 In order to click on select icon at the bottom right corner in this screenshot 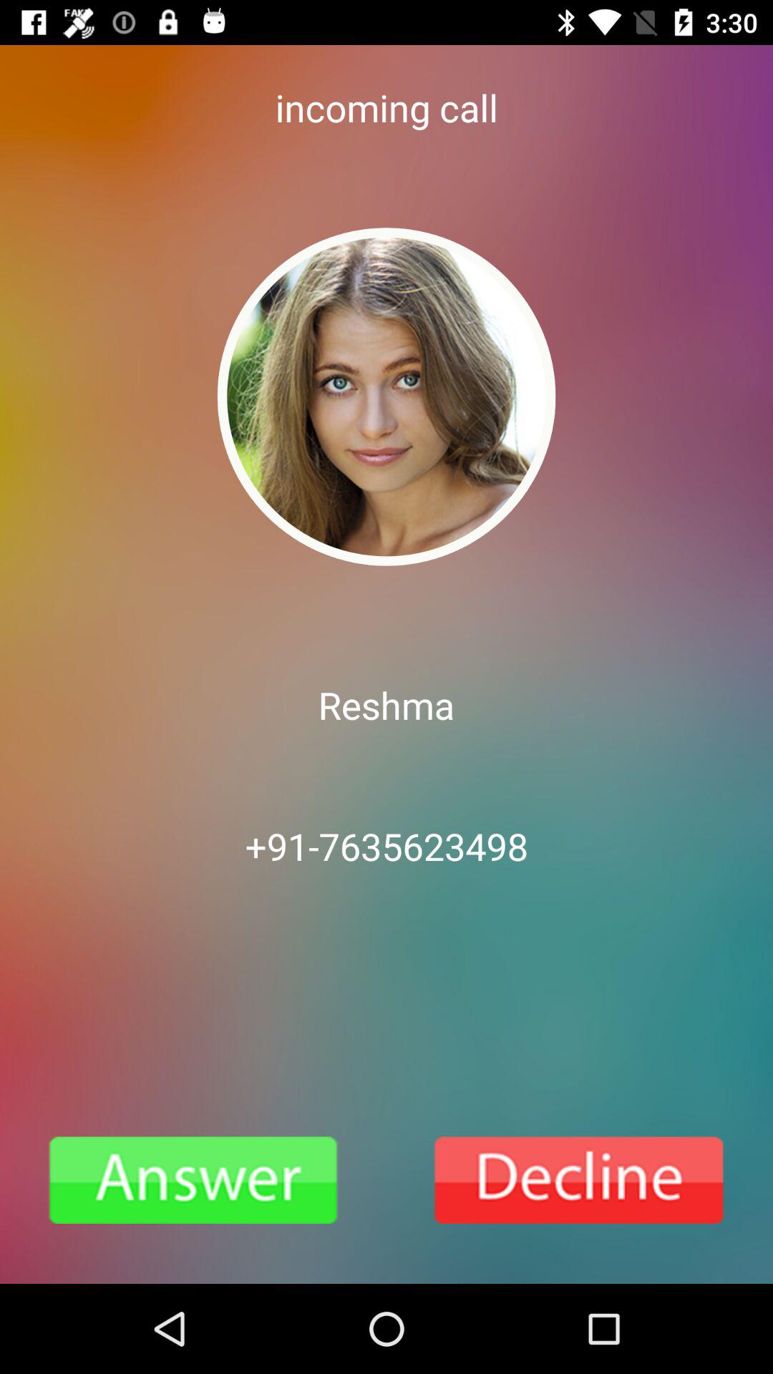, I will do `click(580, 1180)`.